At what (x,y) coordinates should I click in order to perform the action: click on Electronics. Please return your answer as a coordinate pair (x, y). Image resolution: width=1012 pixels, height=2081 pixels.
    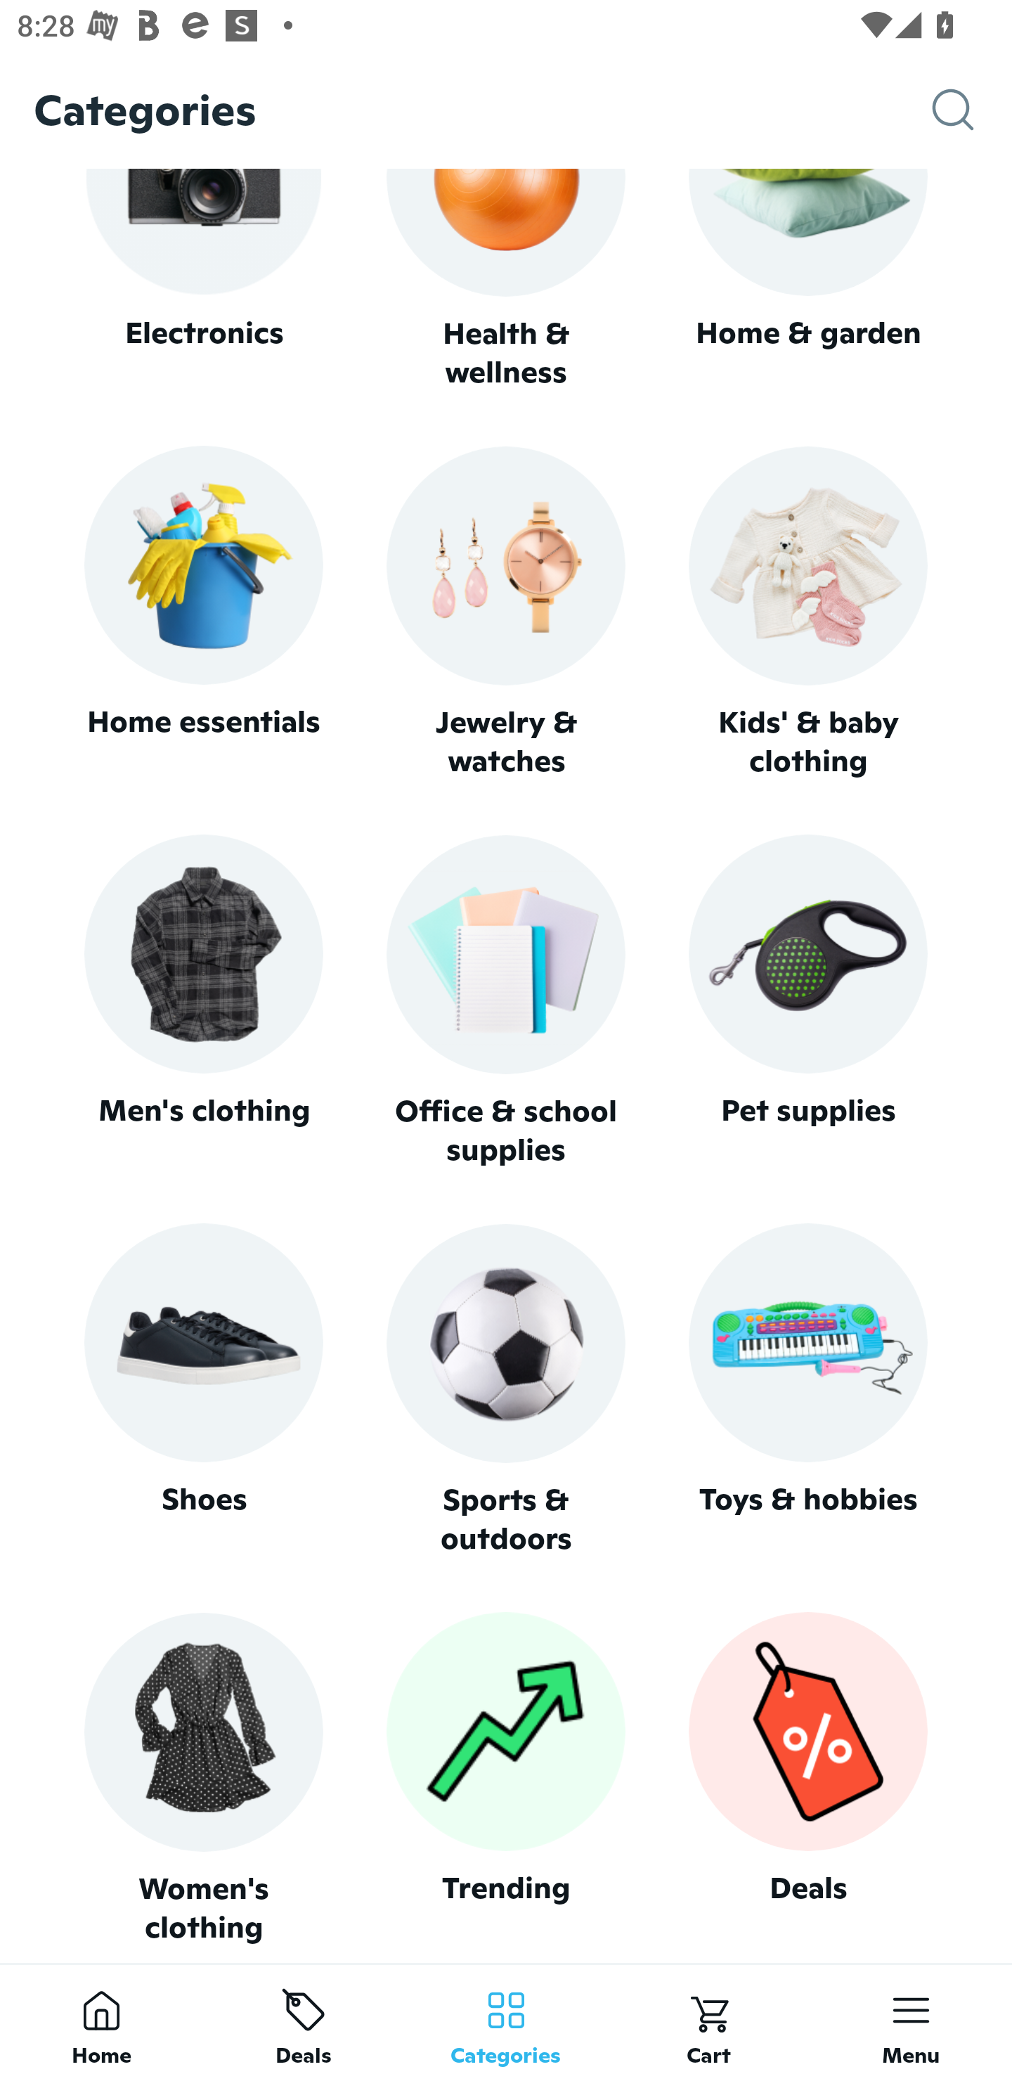
    Looking at the image, I should click on (203, 280).